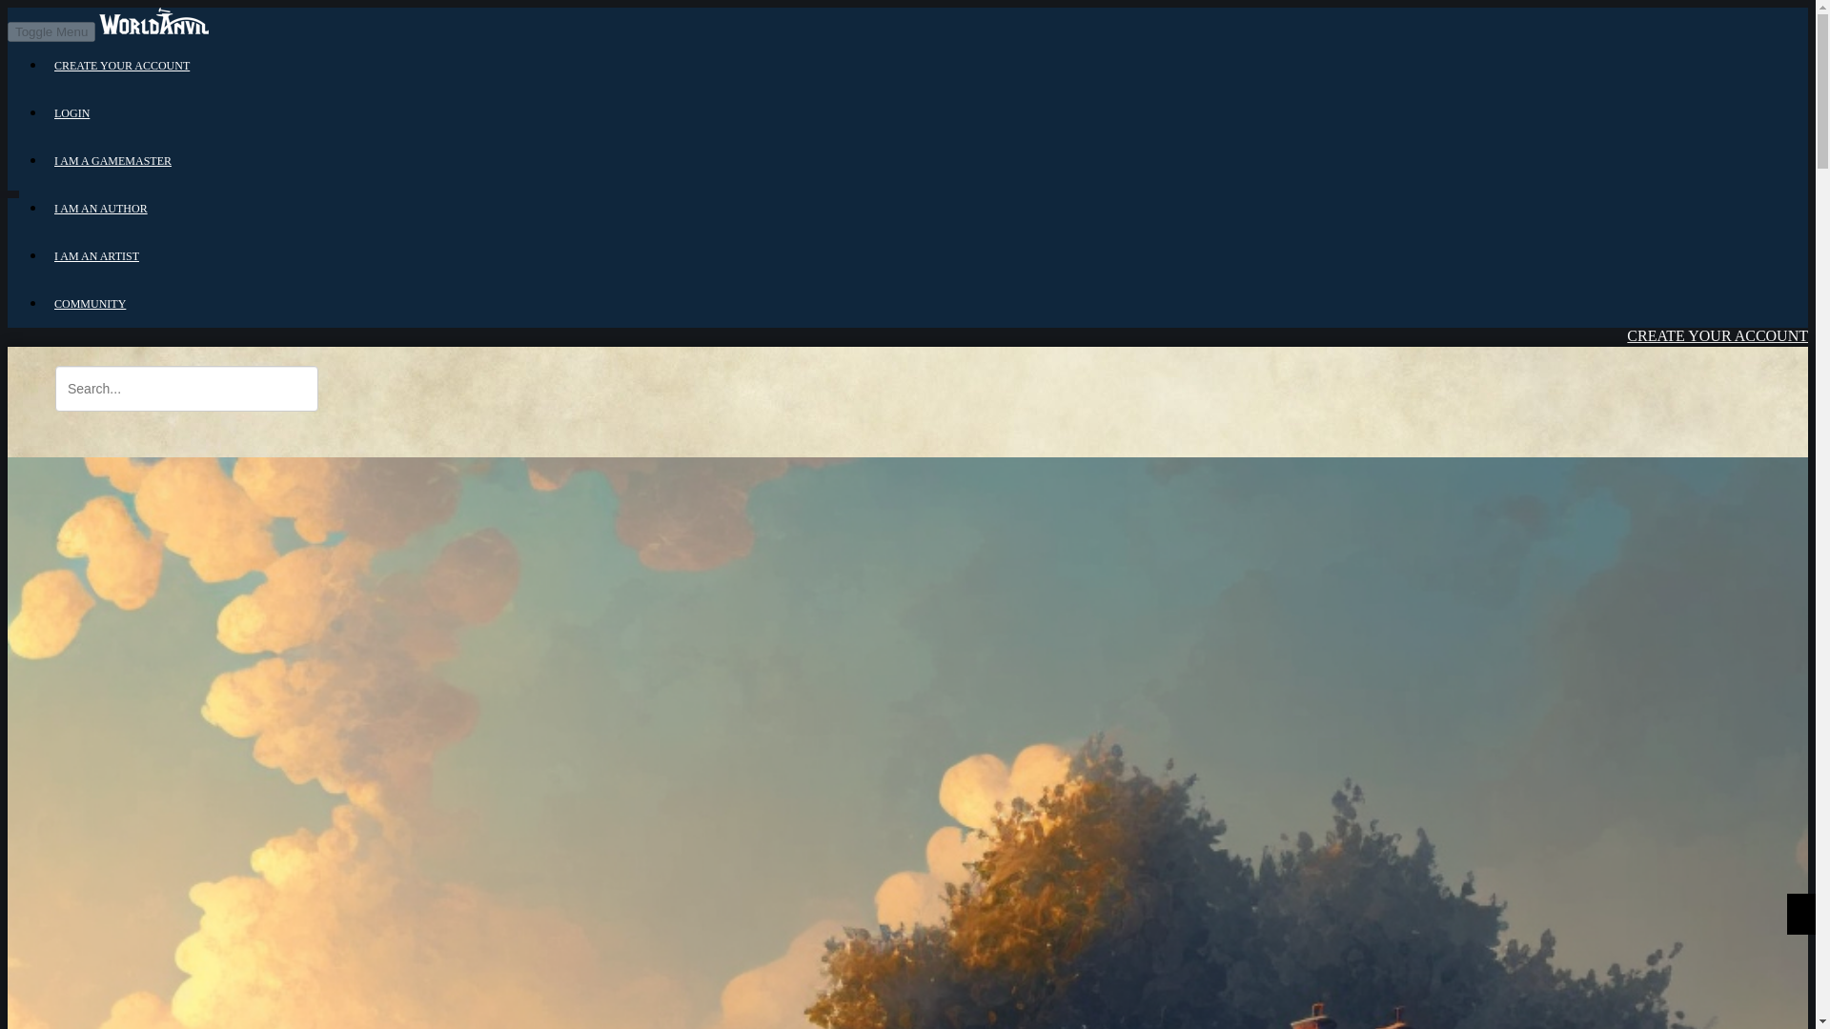 This screenshot has width=1830, height=1029. I want to click on LOGIN, so click(1650, 448).